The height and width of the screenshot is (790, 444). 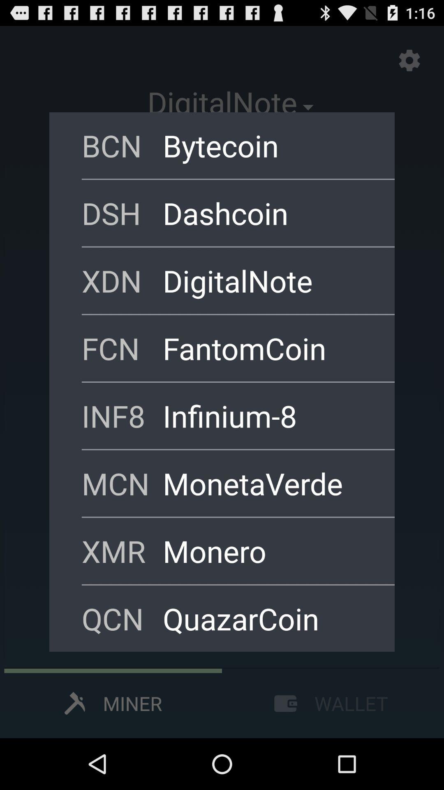 What do you see at coordinates (268, 551) in the screenshot?
I see `turn off icon to the right of xmr app` at bounding box center [268, 551].